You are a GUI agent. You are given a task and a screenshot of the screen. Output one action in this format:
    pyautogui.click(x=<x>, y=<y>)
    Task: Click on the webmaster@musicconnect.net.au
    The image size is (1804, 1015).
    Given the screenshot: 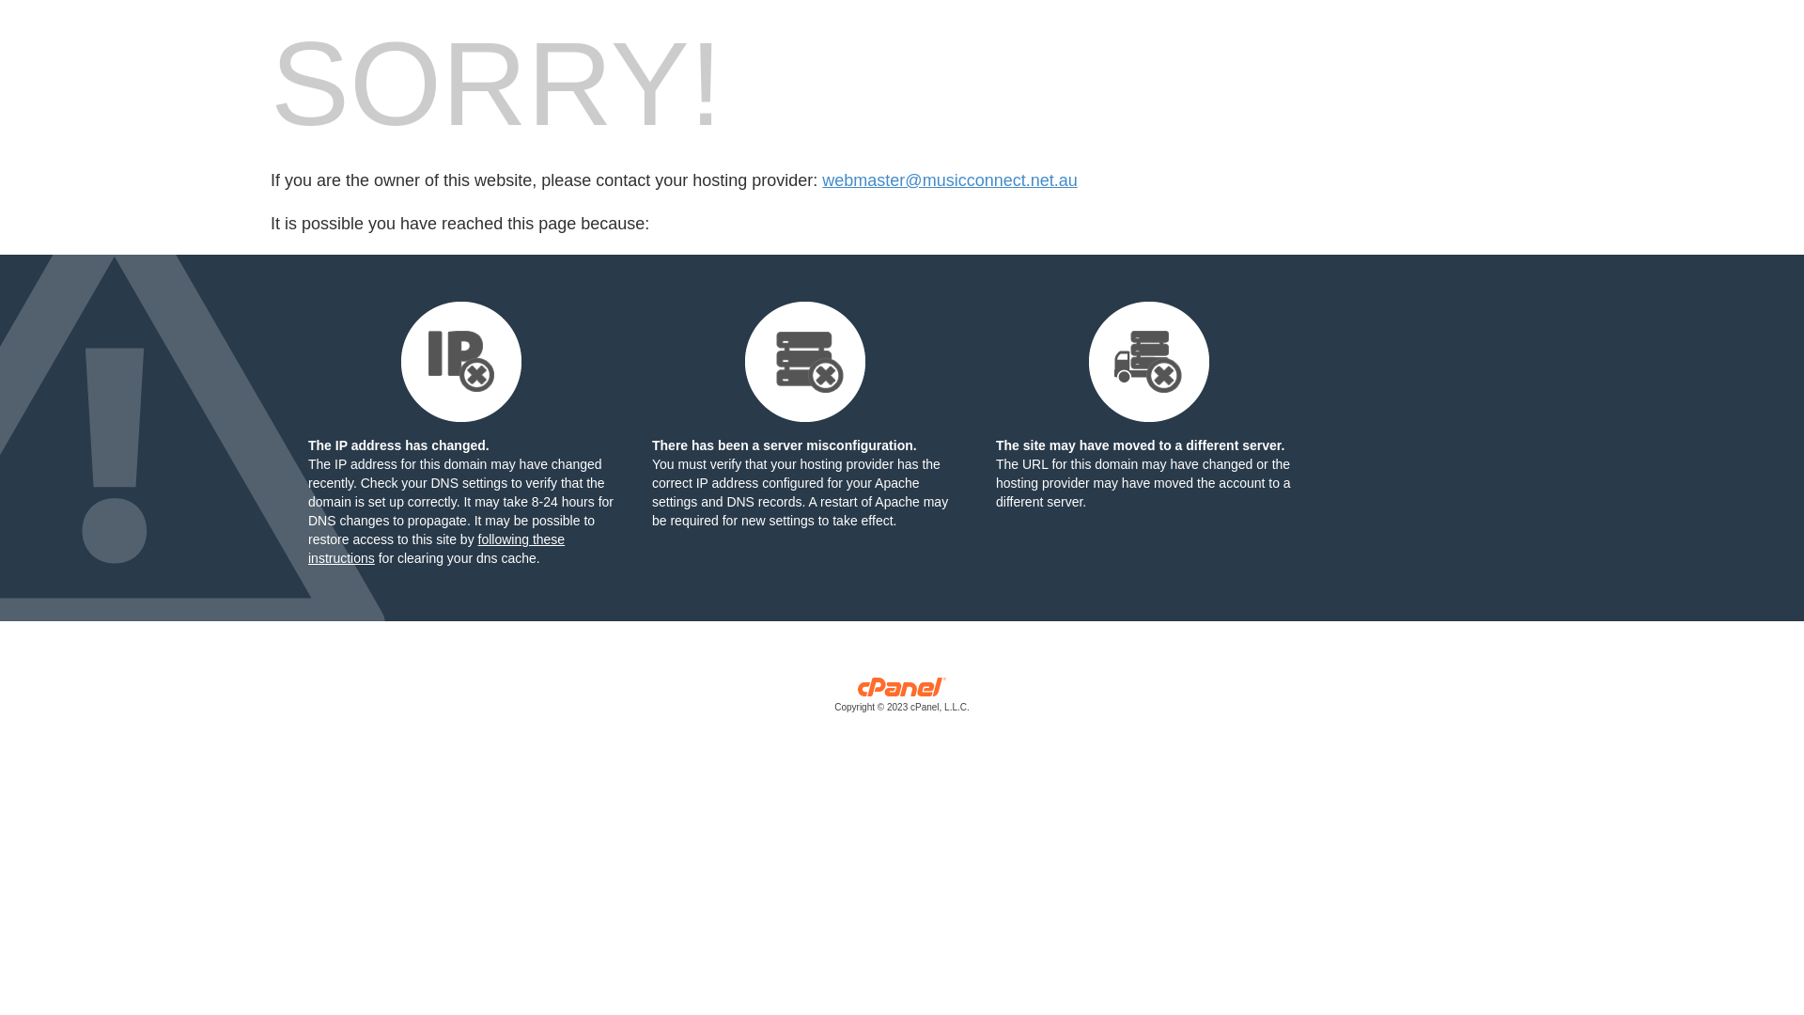 What is the action you would take?
    pyautogui.click(x=949, y=180)
    